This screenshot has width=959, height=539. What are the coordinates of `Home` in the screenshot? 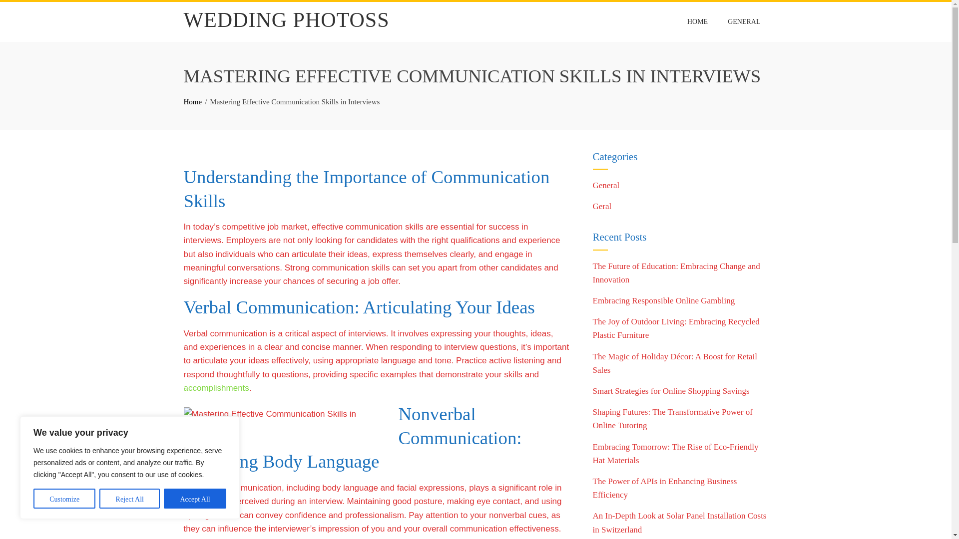 It's located at (193, 101).